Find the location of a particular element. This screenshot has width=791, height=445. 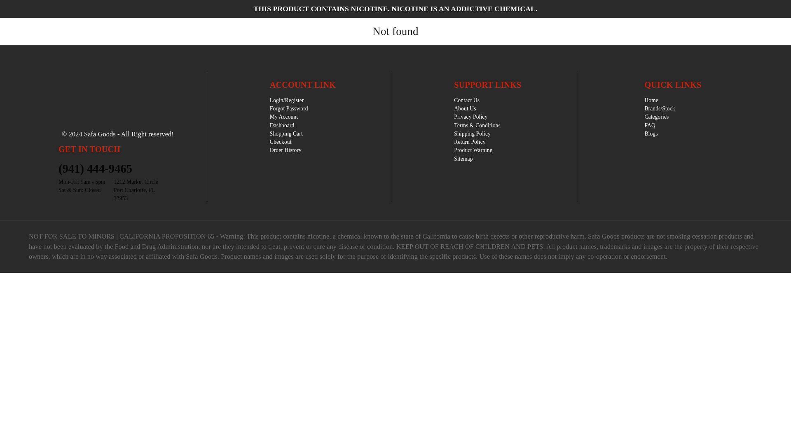

Return Policy is located at coordinates (477, 142).